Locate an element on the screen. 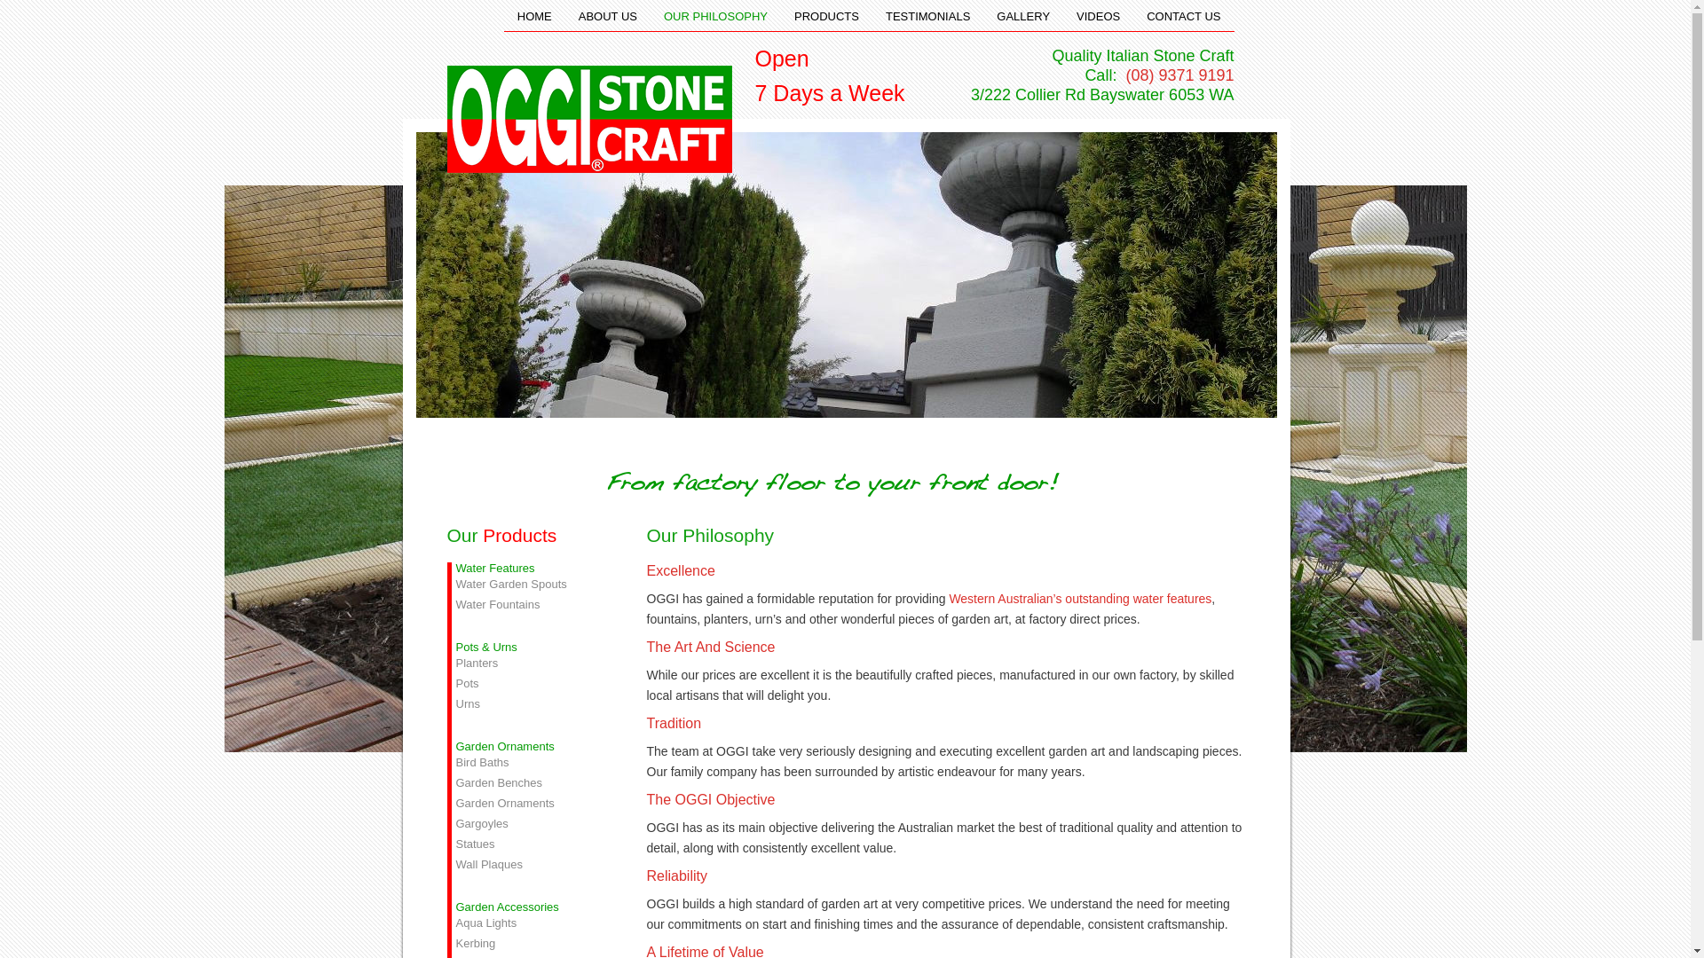 This screenshot has height=958, width=1704. Garden Ornaments and Statues in Perth is located at coordinates (589, 119).